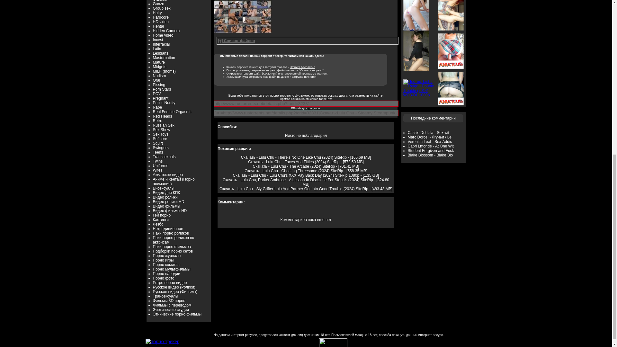 The height and width of the screenshot is (347, 617). I want to click on Group sex, so click(162, 8).